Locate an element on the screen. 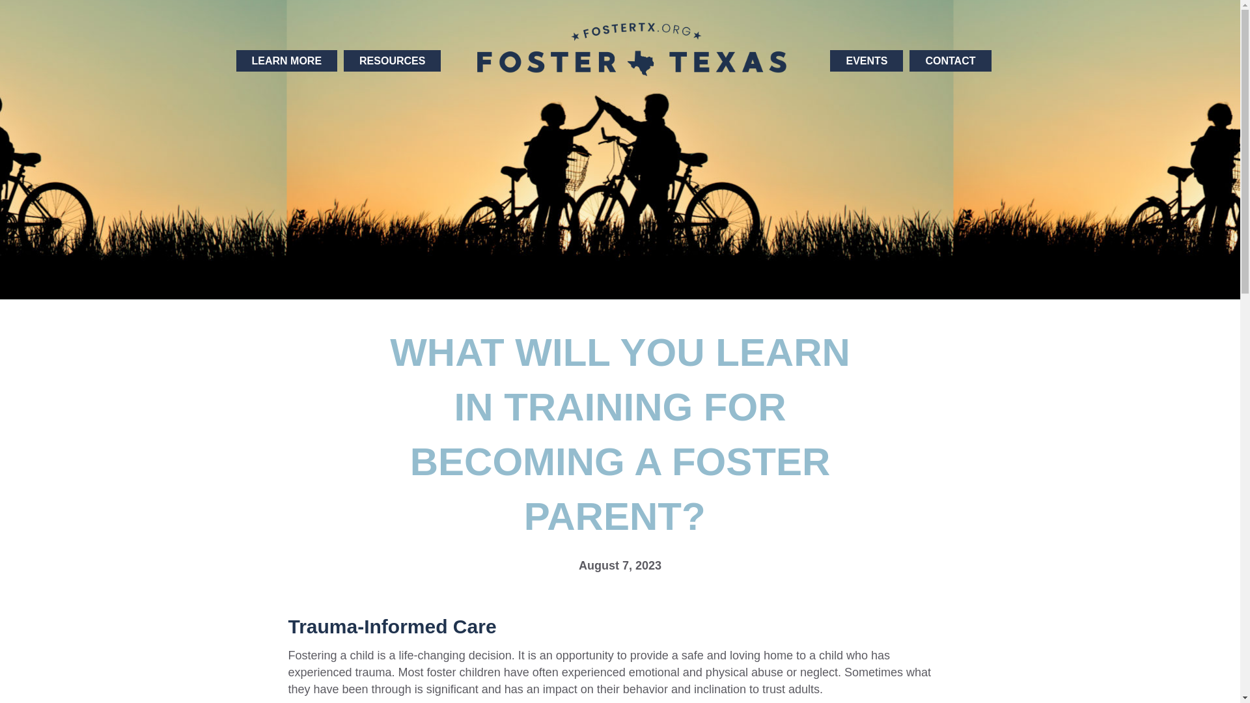  LEARN MORE is located at coordinates (286, 61).